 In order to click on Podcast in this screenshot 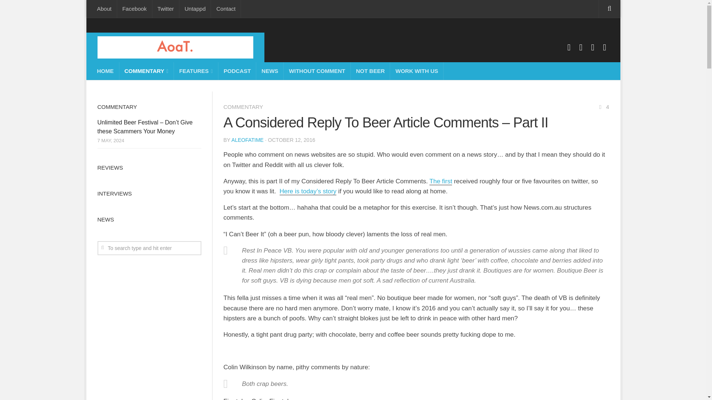, I will do `click(604, 47)`.